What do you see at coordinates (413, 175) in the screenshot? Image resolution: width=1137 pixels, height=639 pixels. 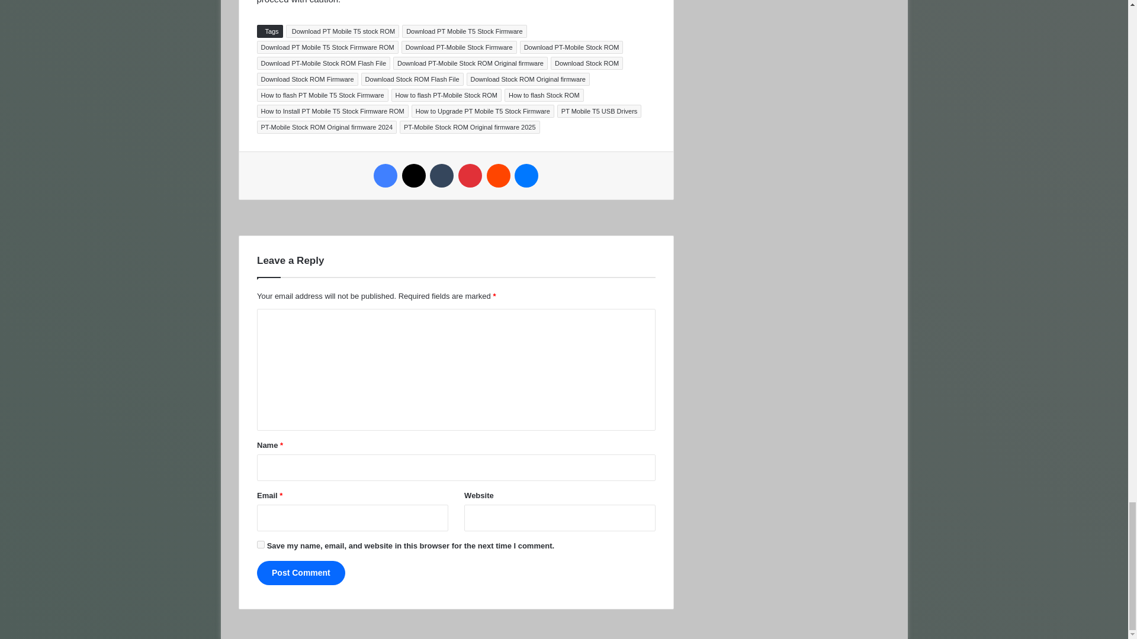 I see `X` at bounding box center [413, 175].